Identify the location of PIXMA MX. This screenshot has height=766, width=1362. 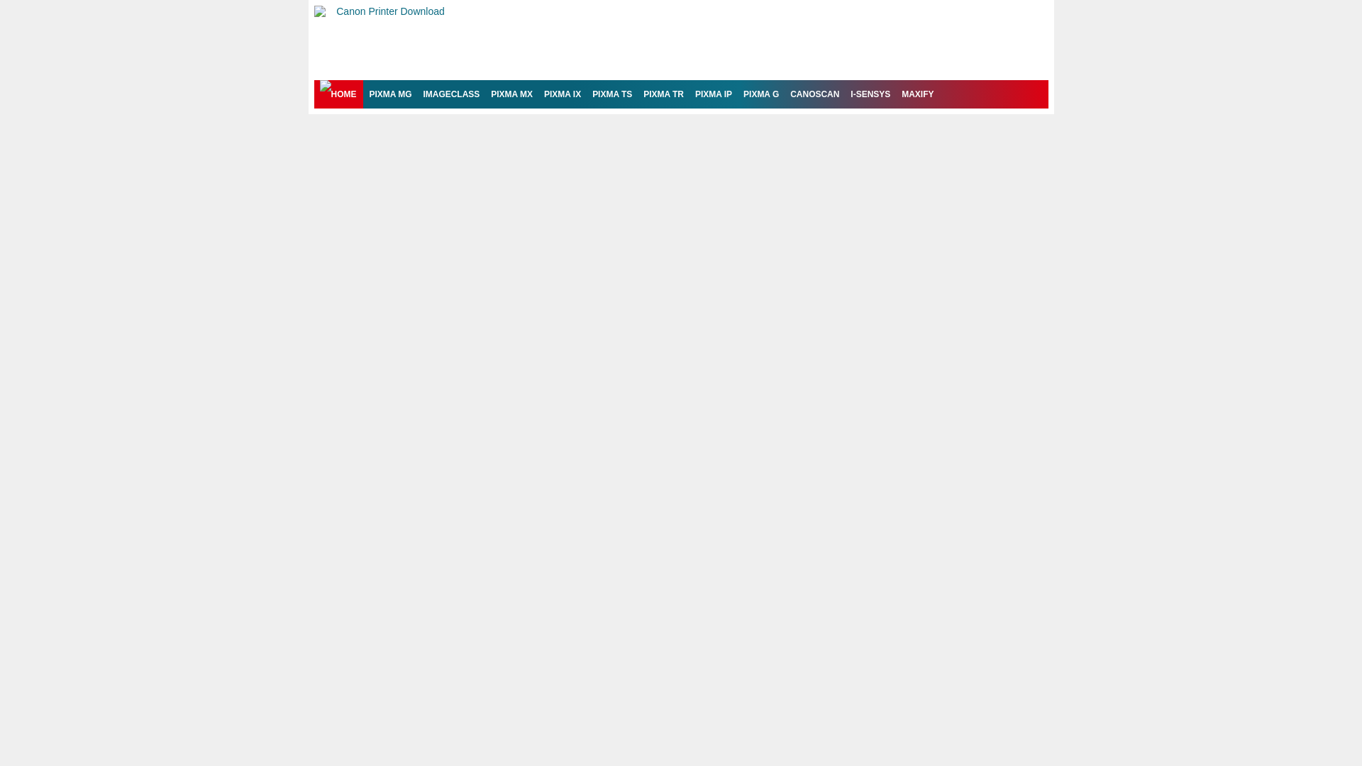
(511, 94).